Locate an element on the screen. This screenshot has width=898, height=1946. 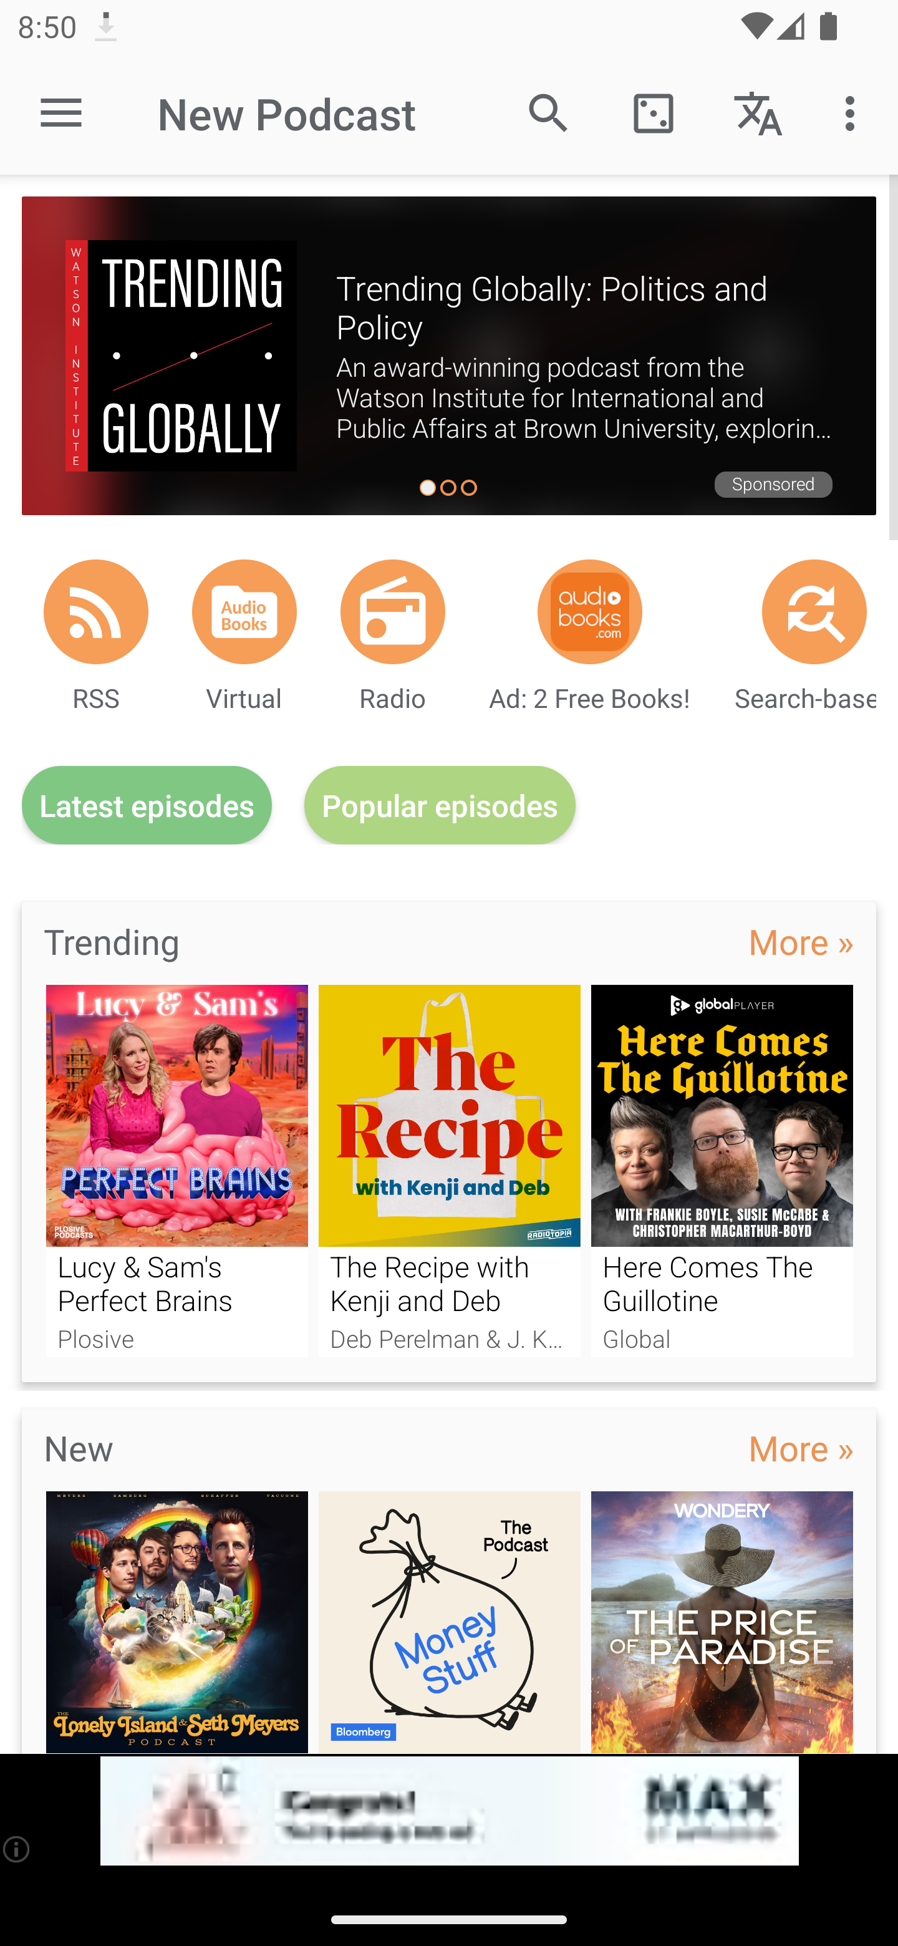
Money Stuff: The Podcast is located at coordinates (450, 1622).